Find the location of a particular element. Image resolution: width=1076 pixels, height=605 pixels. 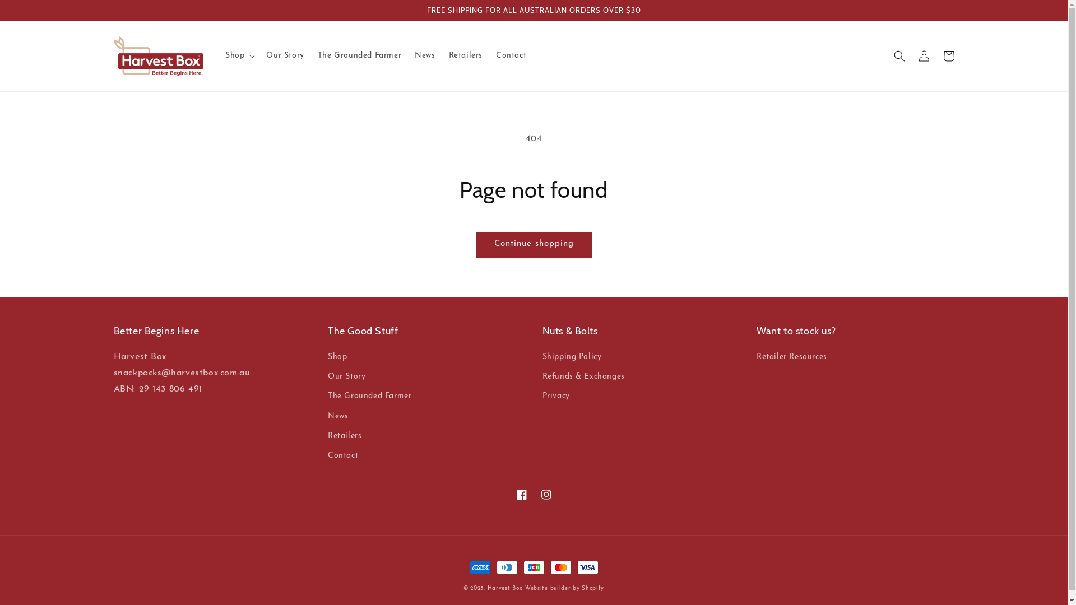

Refunds & Exchanges is located at coordinates (584, 376).